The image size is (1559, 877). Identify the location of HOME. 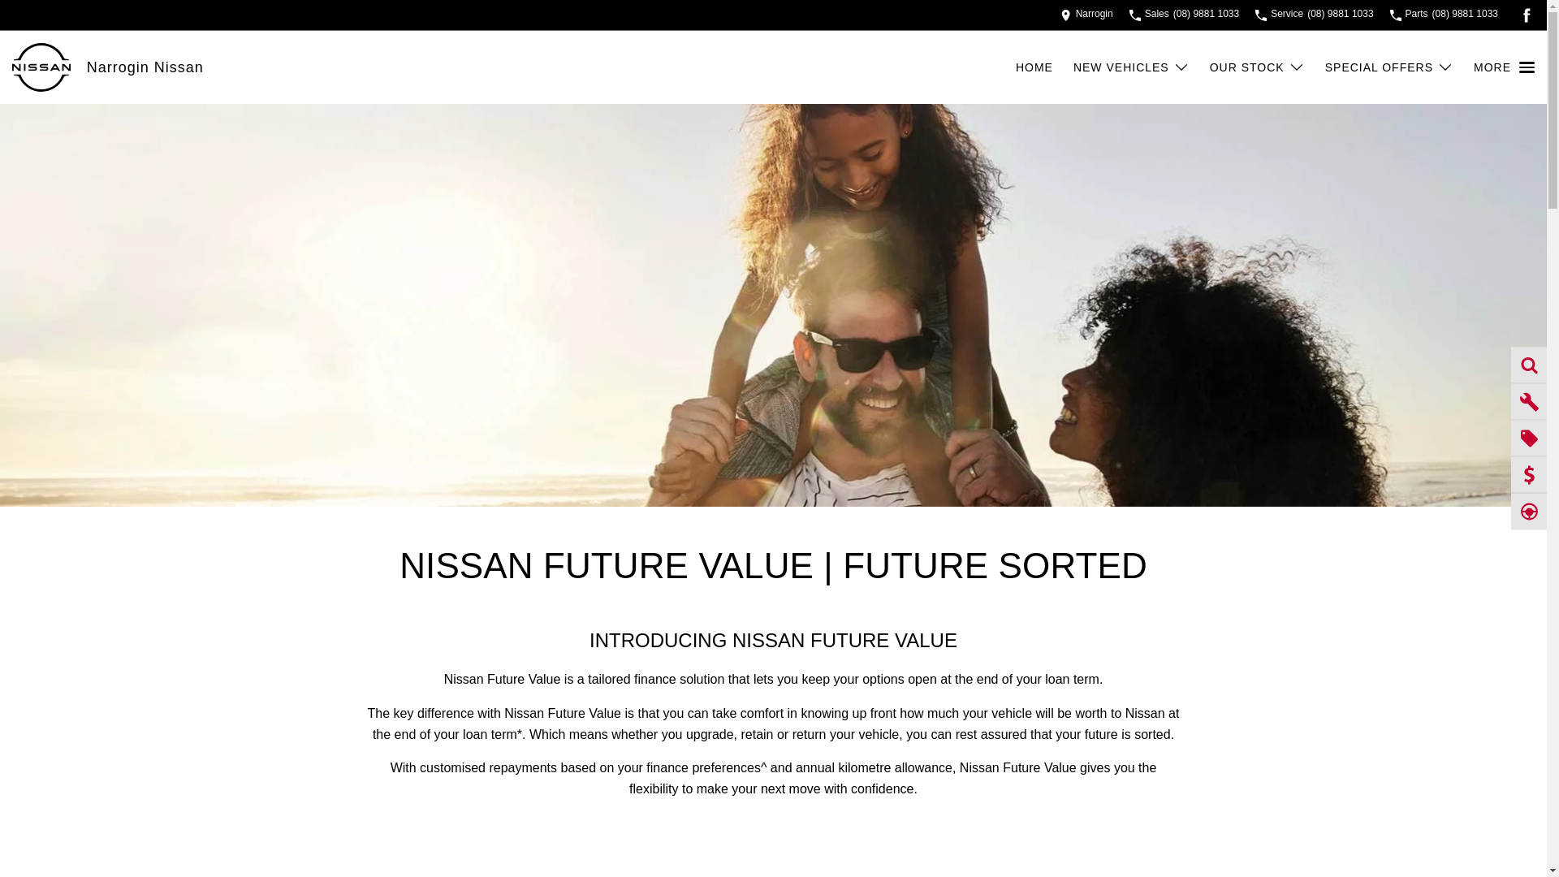
(1034, 67).